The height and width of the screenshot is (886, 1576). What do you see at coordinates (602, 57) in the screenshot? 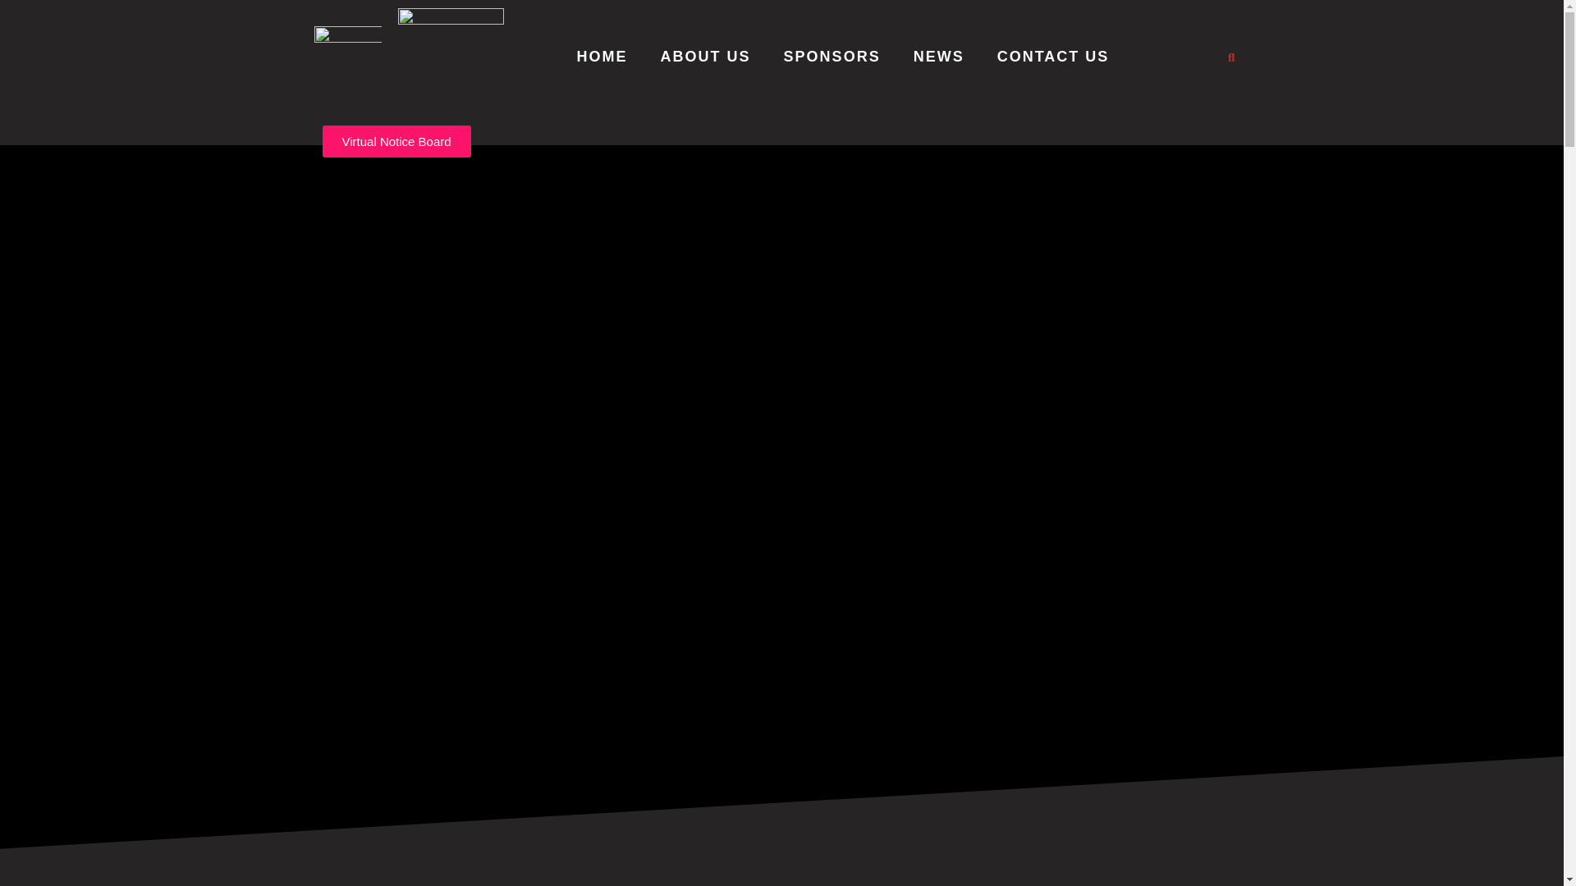
I see `HOME` at bounding box center [602, 57].